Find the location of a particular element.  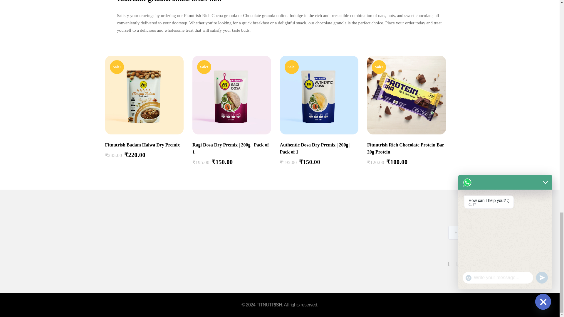

Sale! is located at coordinates (319, 95).